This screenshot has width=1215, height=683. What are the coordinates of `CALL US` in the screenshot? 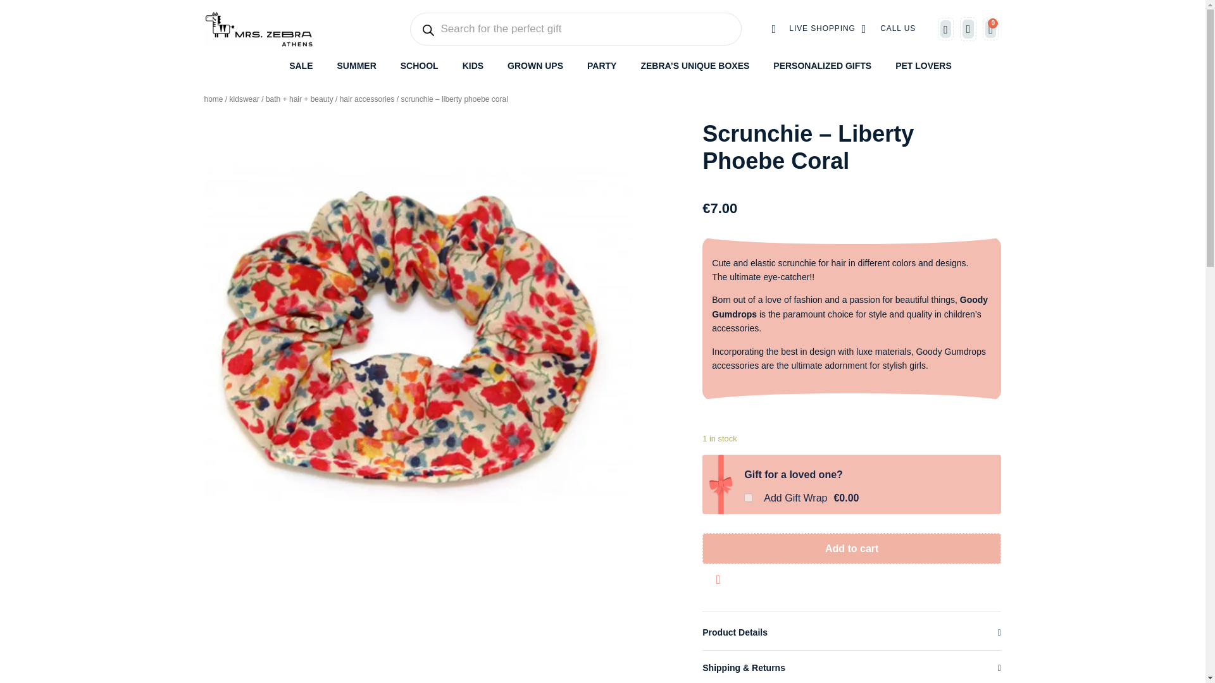 It's located at (888, 29).